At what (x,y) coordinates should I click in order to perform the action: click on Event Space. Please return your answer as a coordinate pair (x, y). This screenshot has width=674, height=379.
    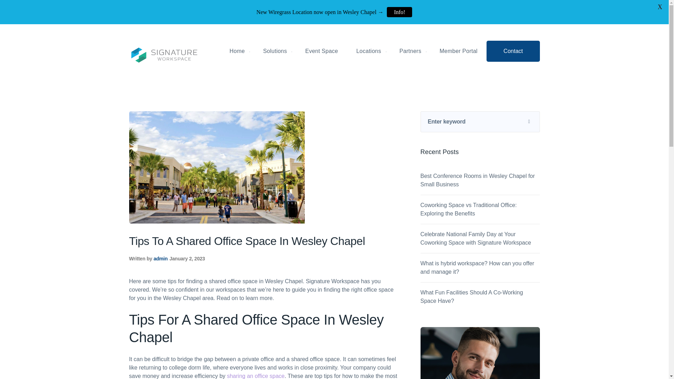
    Looking at the image, I should click on (321, 51).